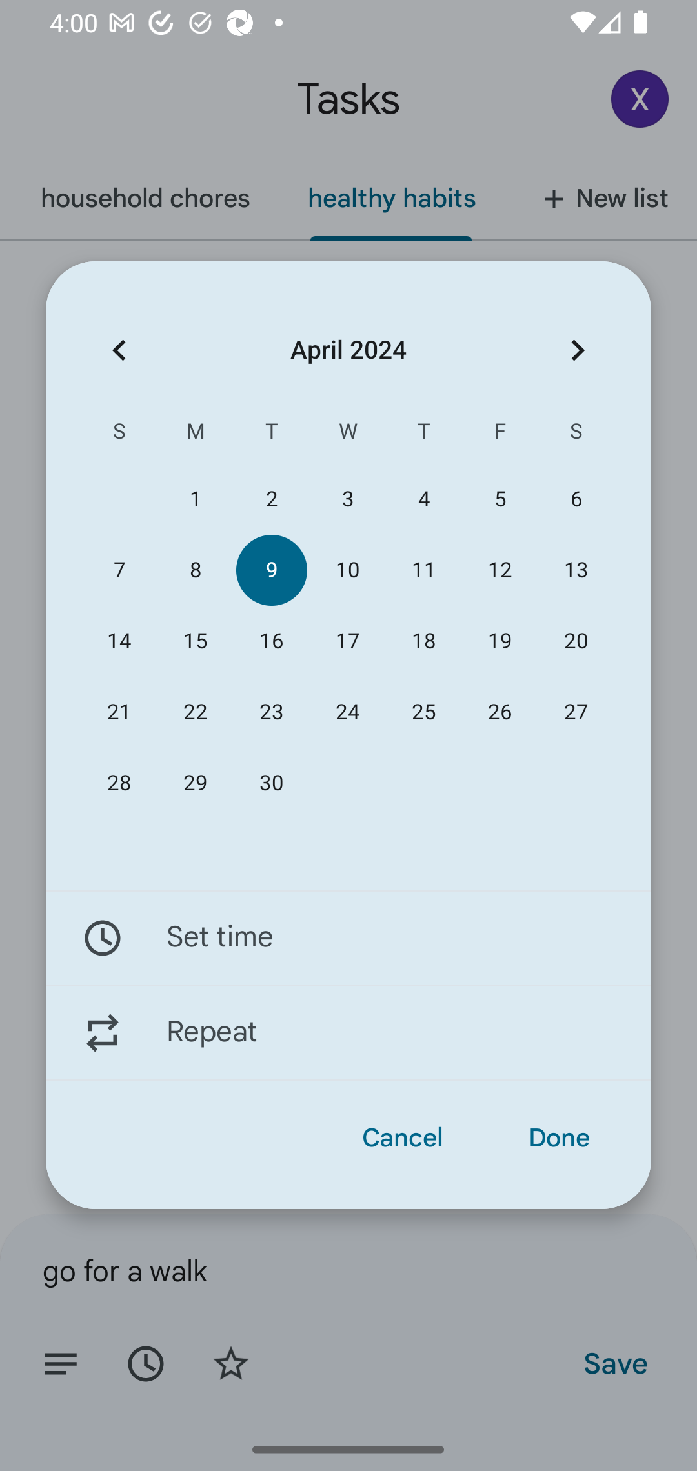  What do you see at coordinates (576, 570) in the screenshot?
I see `13 13 April 2024` at bounding box center [576, 570].